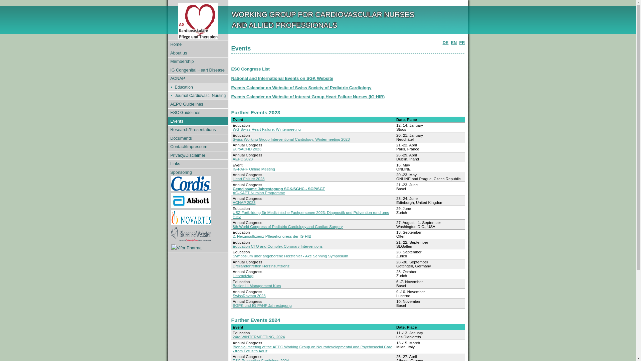  Describe the element at coordinates (259, 337) in the screenshot. I see `24rd WINTERMEETING, 2024` at that location.